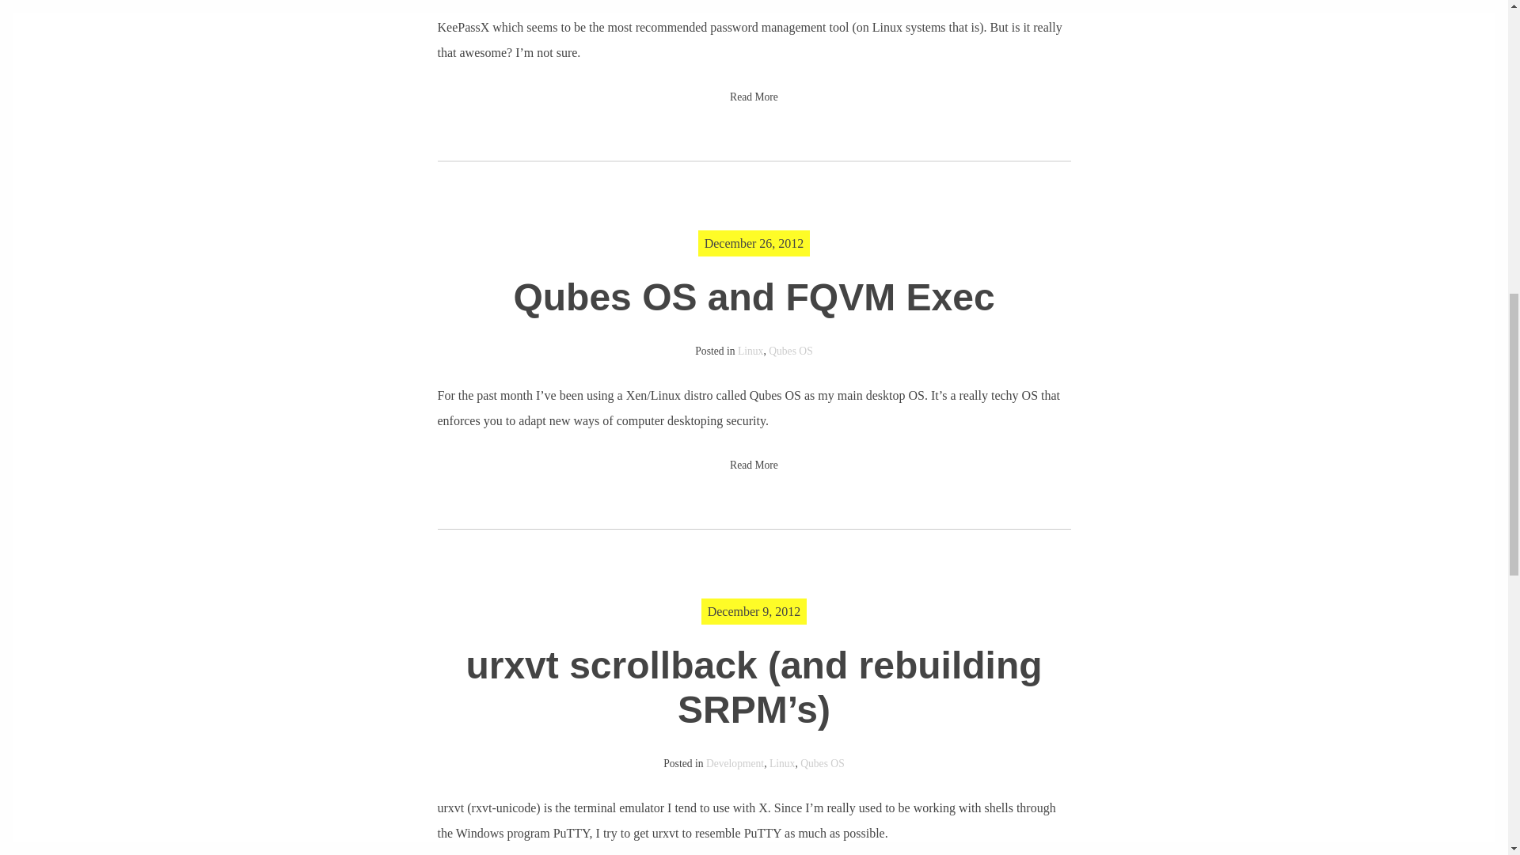 The height and width of the screenshot is (855, 1520). I want to click on Qubes OS and FQVM Exec, so click(754, 296).